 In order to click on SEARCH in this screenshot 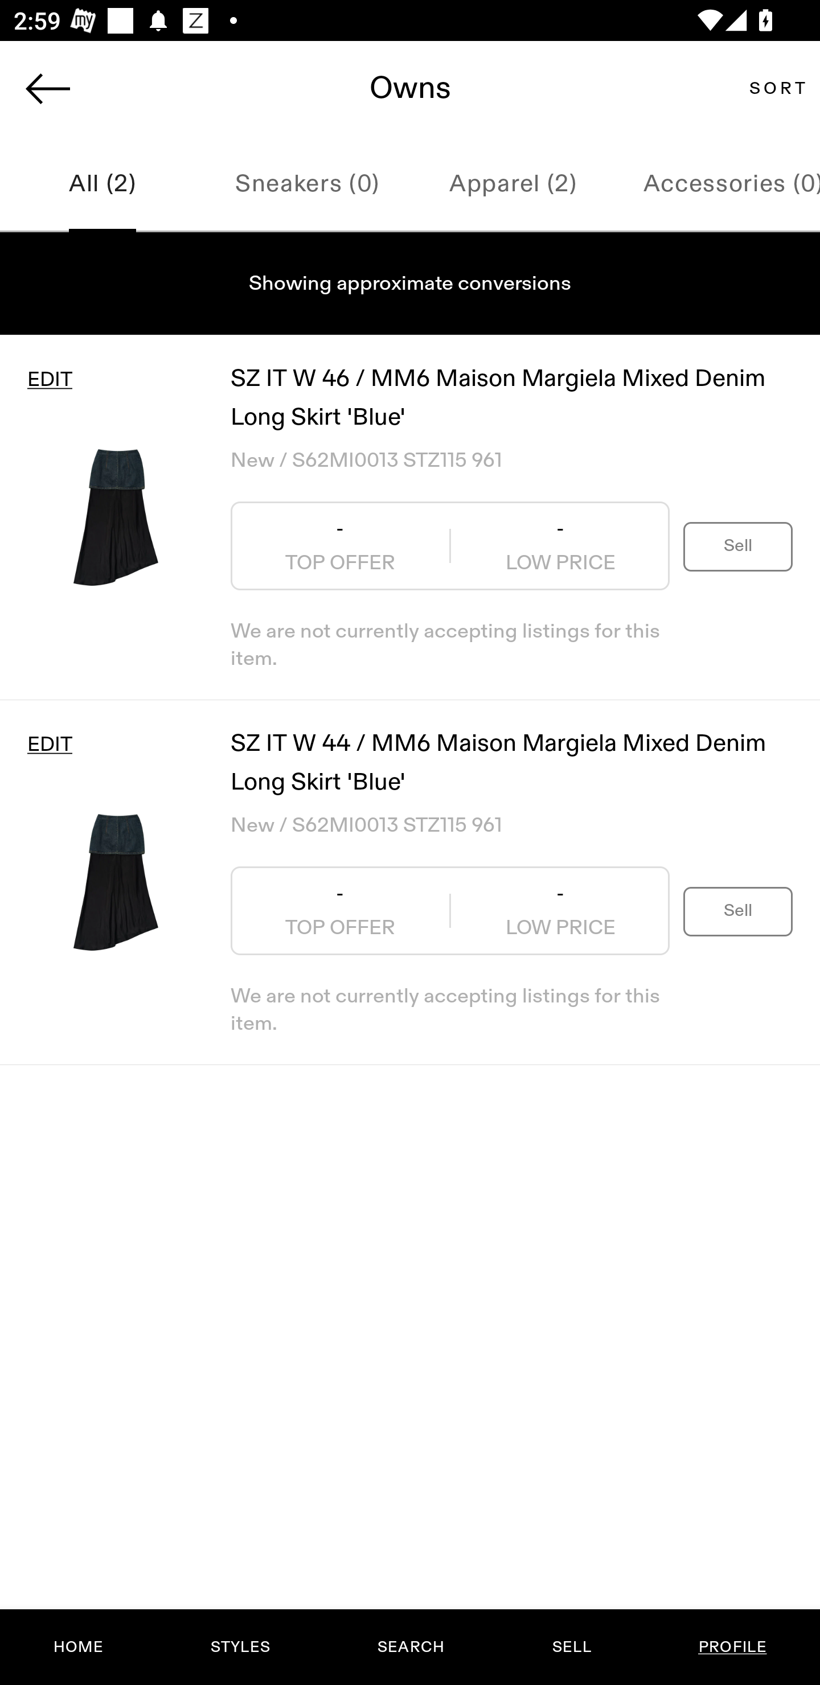, I will do `click(411, 1647)`.